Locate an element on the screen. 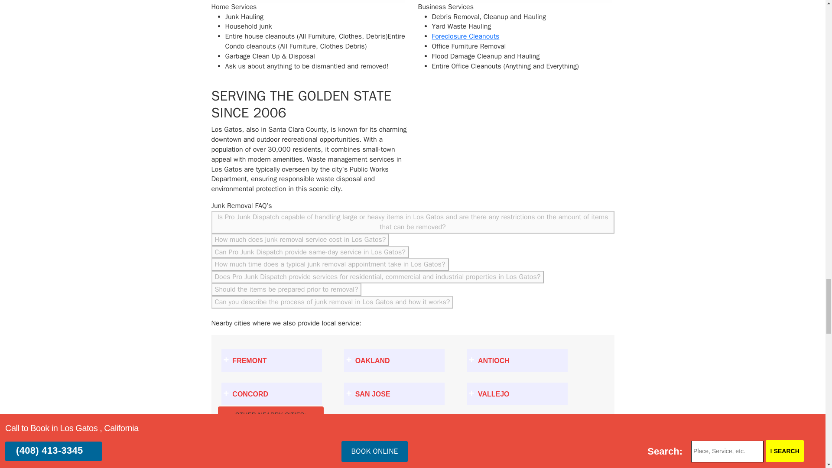 This screenshot has width=832, height=468. Alameda County, CA - City of Fremont is located at coordinates (271, 360).